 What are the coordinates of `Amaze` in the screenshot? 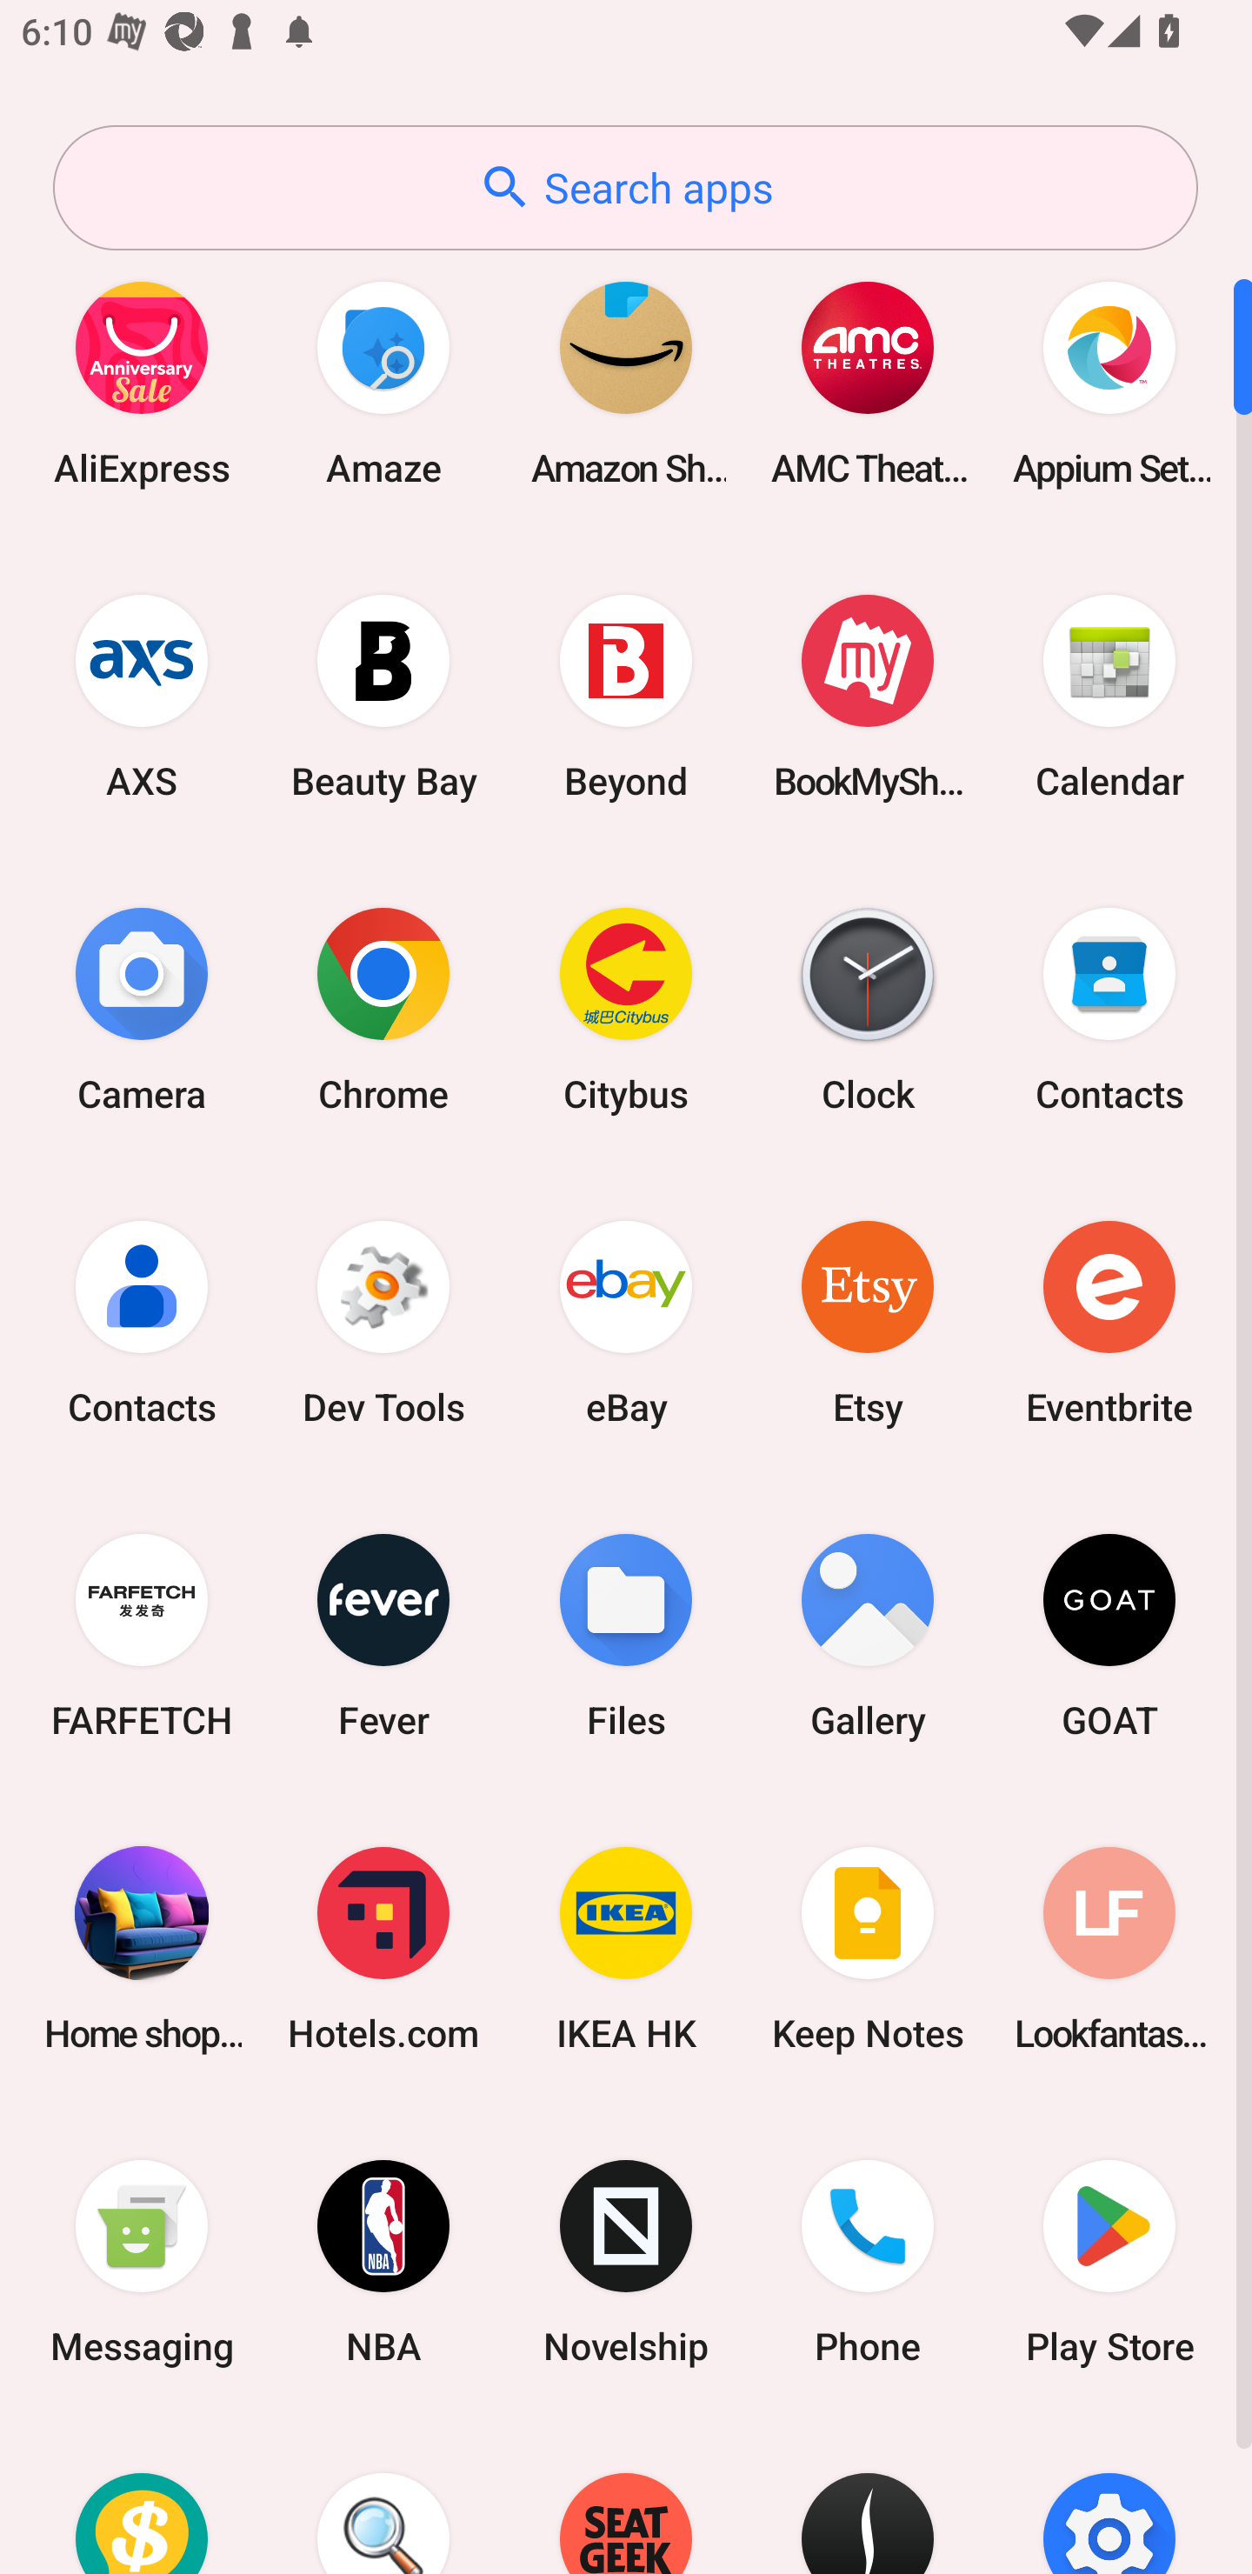 It's located at (383, 383).